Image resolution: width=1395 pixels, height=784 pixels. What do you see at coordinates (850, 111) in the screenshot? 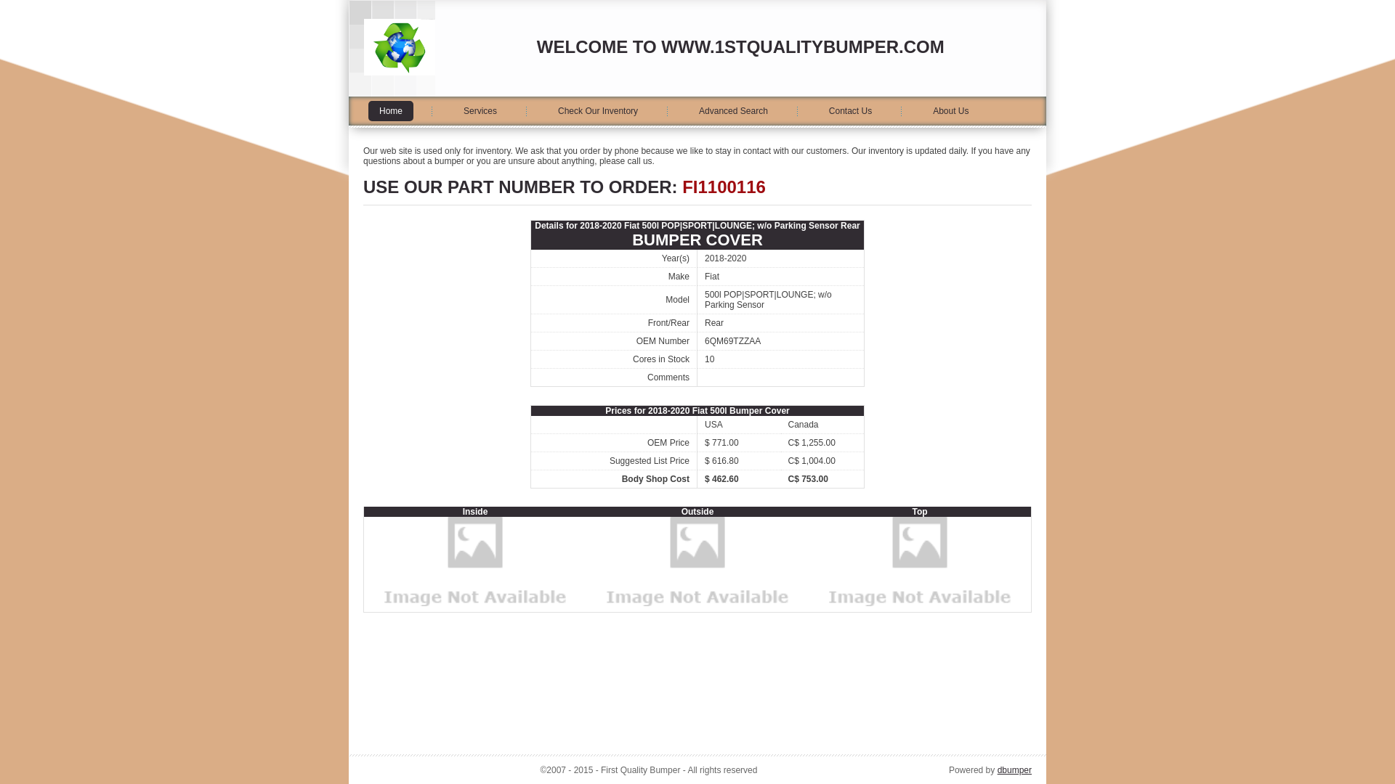
I see `Contact Us` at bounding box center [850, 111].